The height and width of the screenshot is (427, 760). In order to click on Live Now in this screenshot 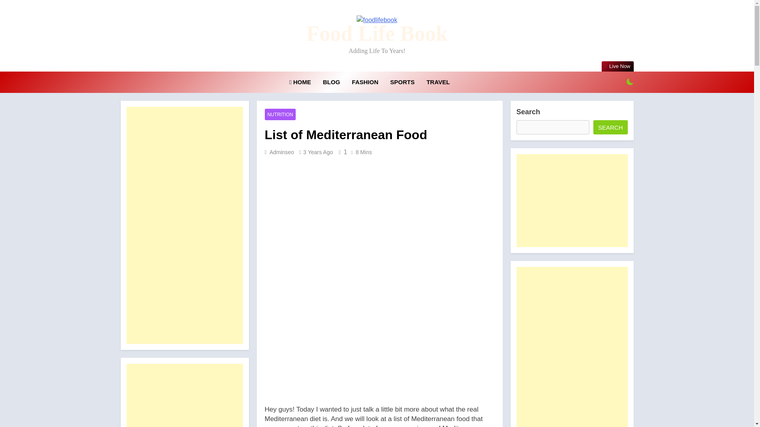, I will do `click(617, 66)`.